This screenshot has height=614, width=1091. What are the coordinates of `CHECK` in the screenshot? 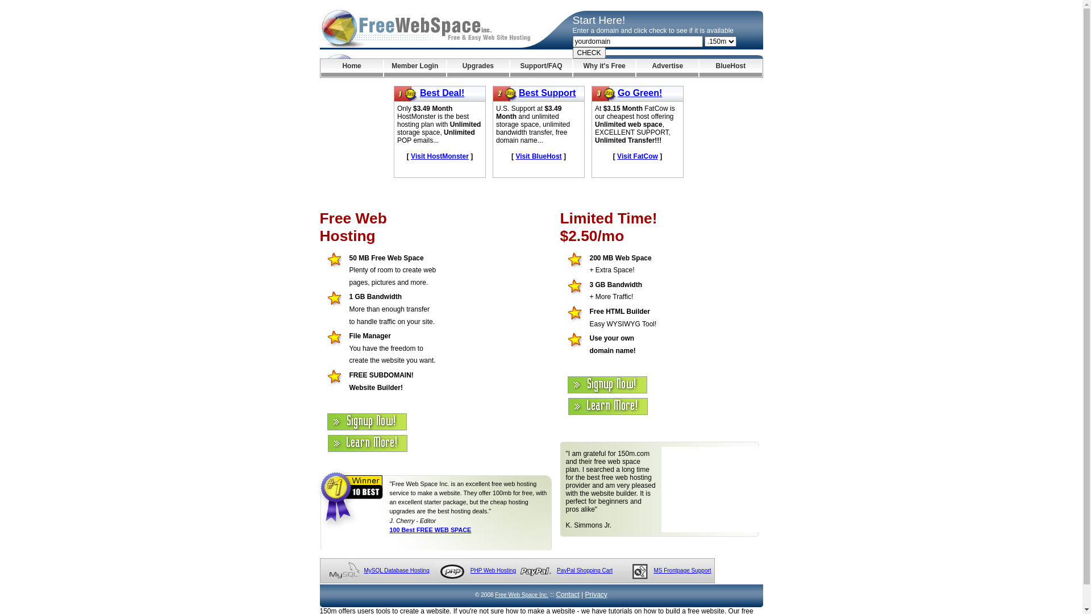 It's located at (589, 53).